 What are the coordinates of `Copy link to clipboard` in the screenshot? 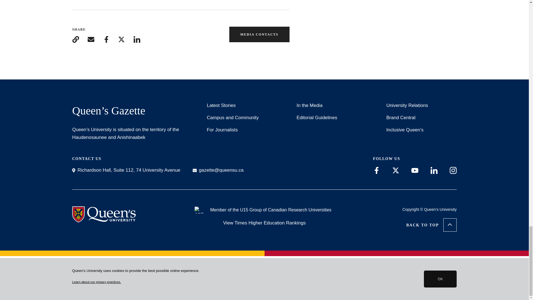 It's located at (76, 39).